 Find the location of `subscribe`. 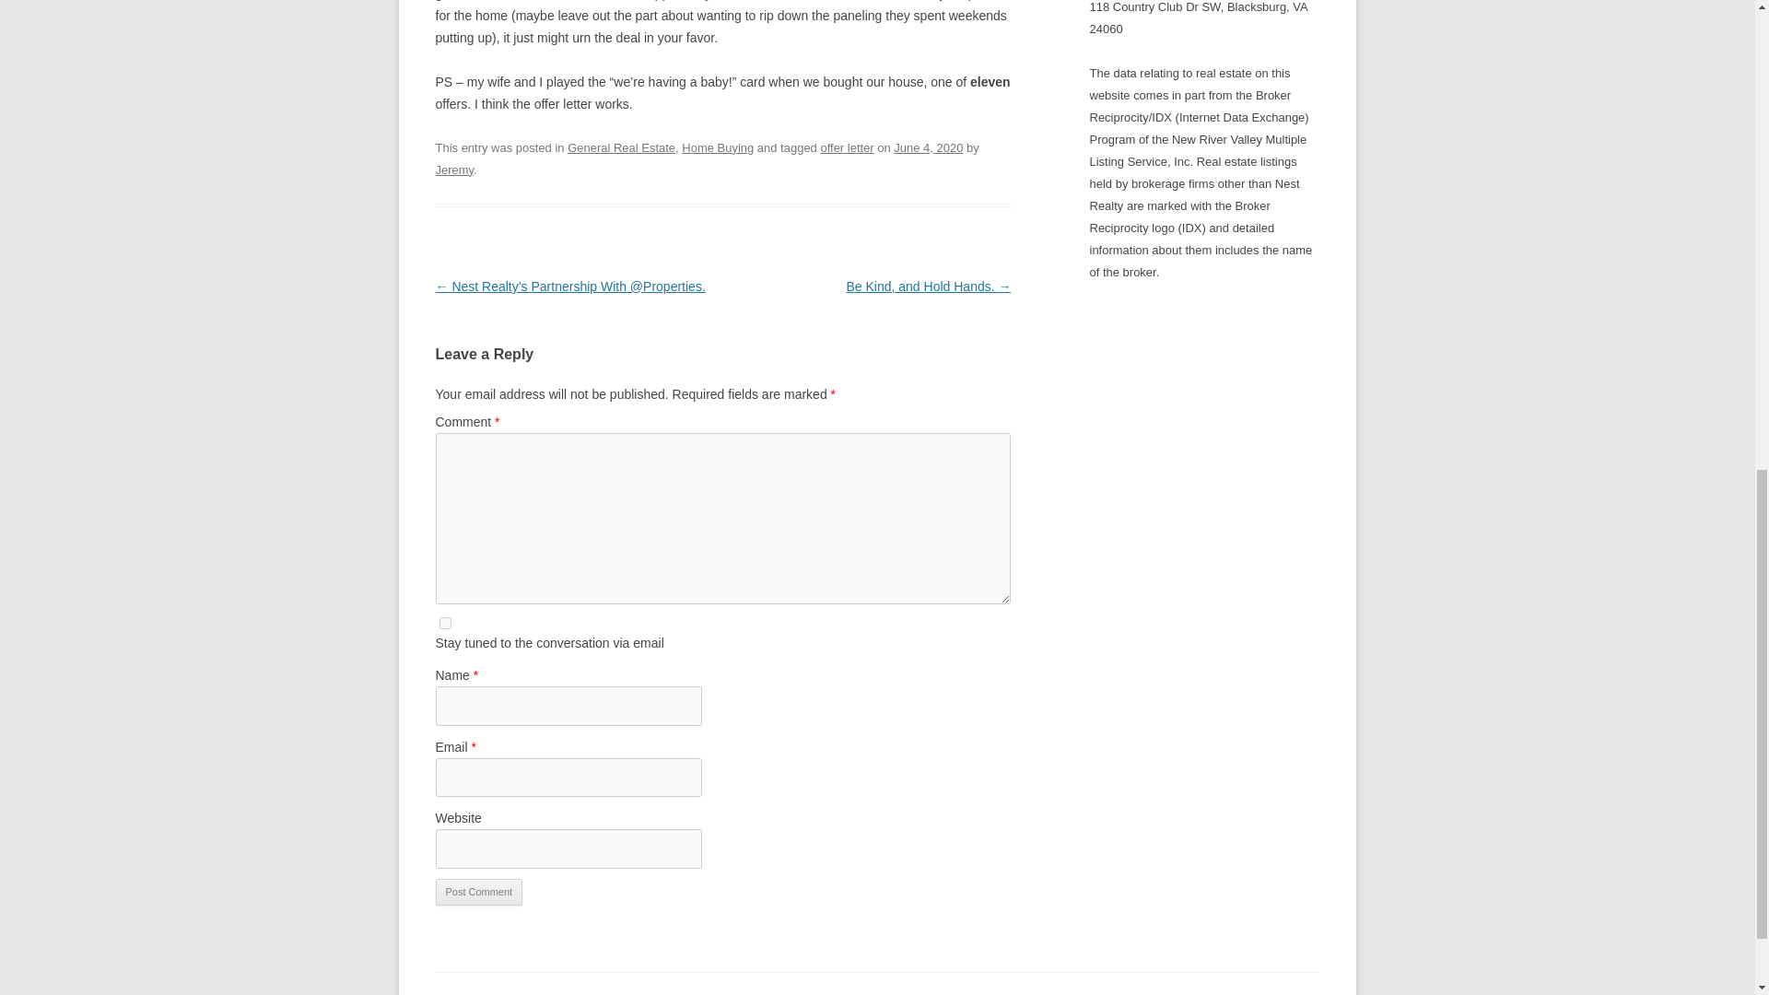

subscribe is located at coordinates (444, 623).